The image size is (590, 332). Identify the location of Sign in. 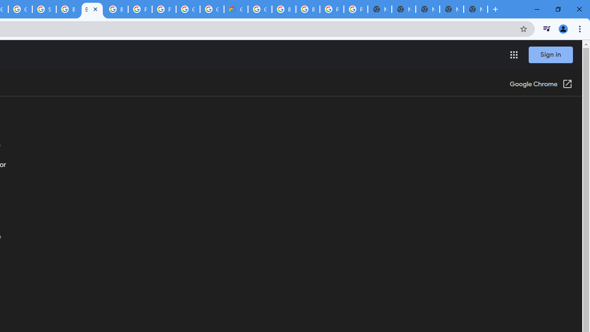
(550, 54).